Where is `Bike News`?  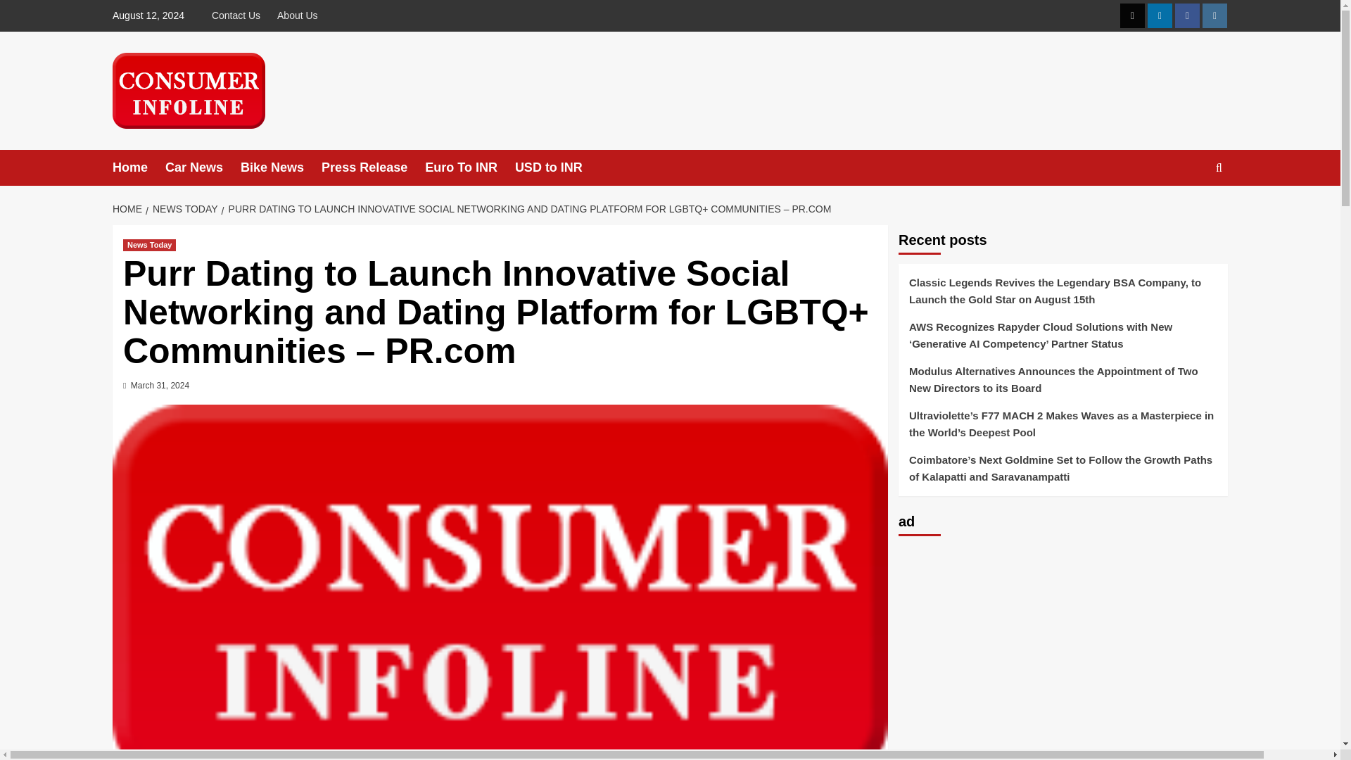 Bike News is located at coordinates (280, 167).